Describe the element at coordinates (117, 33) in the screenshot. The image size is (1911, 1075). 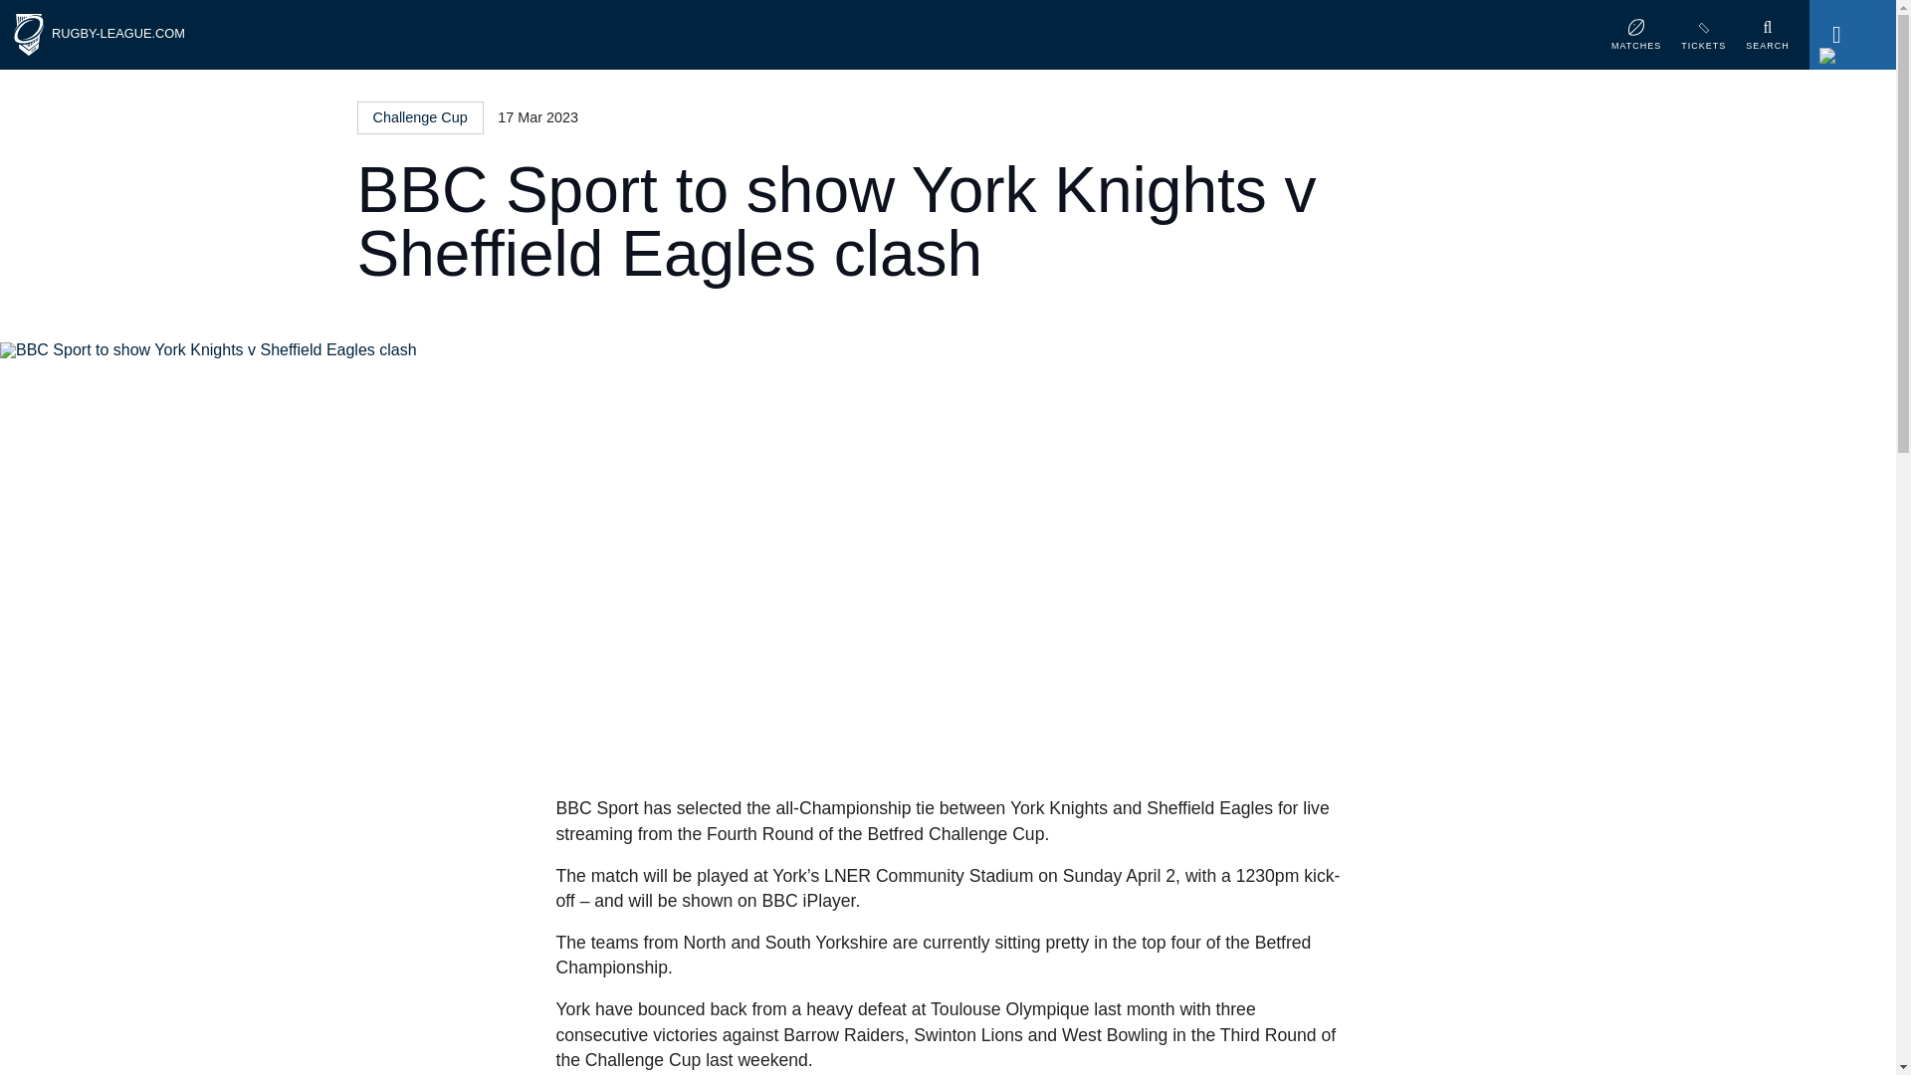
I see `Home` at that location.